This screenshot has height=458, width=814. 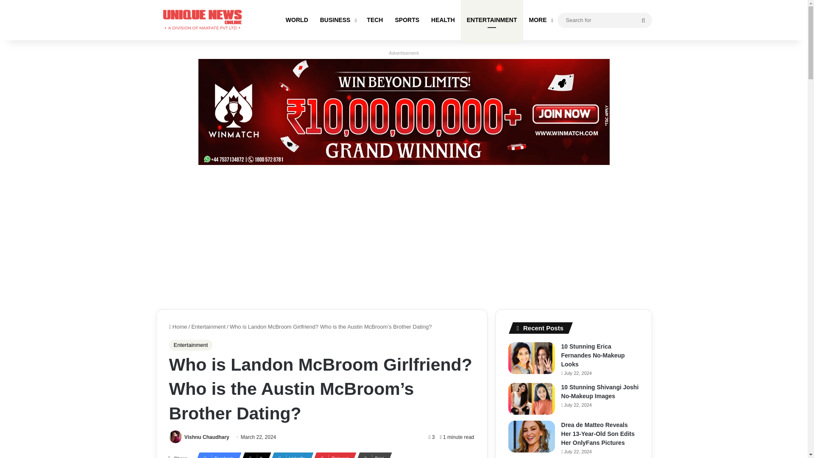 What do you see at coordinates (253, 455) in the screenshot?
I see `X` at bounding box center [253, 455].